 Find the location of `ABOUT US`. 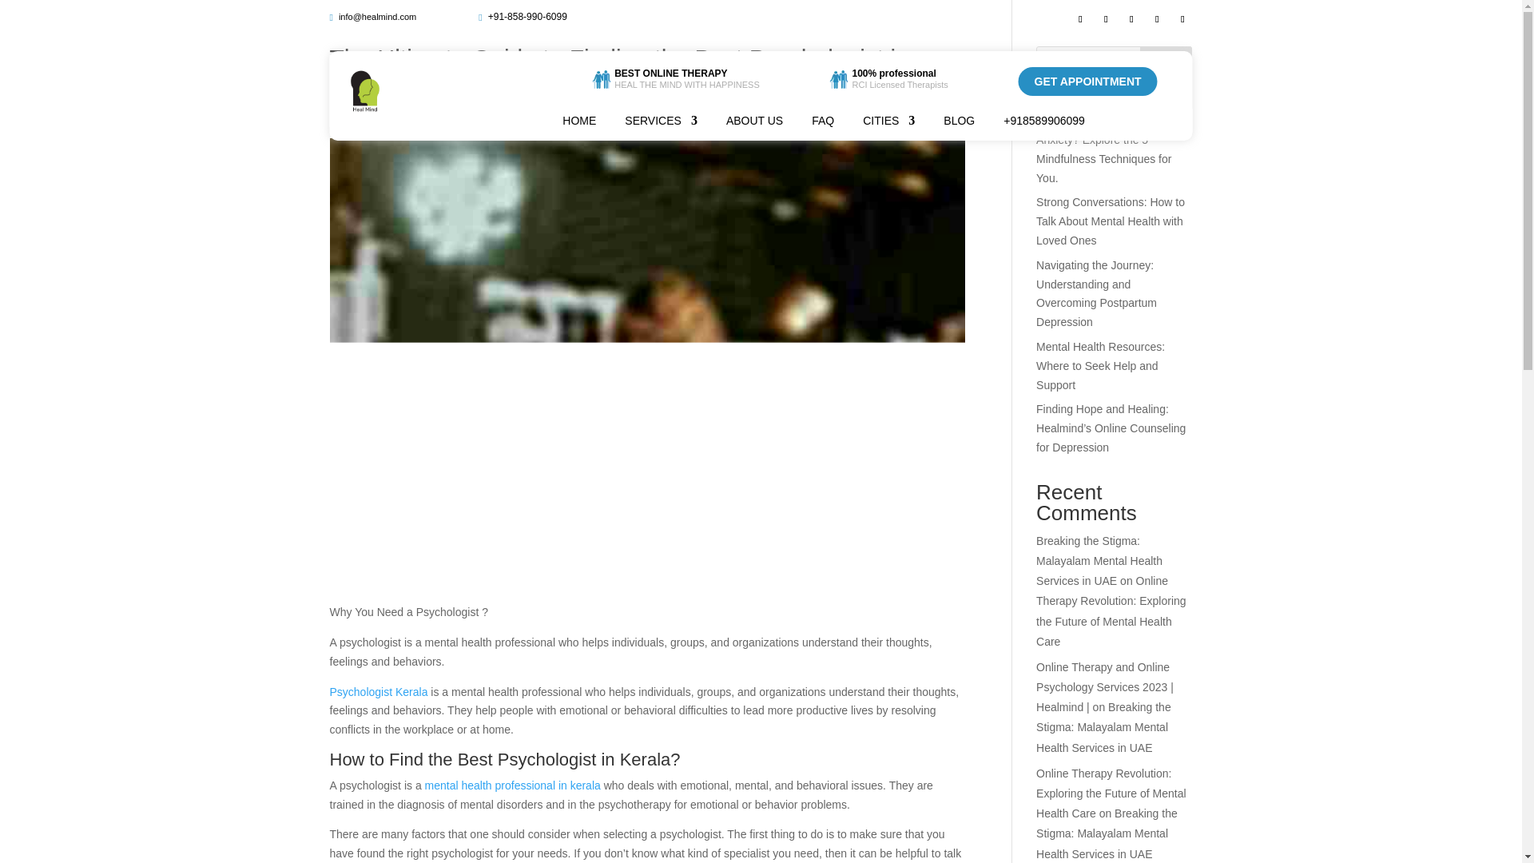

ABOUT US is located at coordinates (754, 123).